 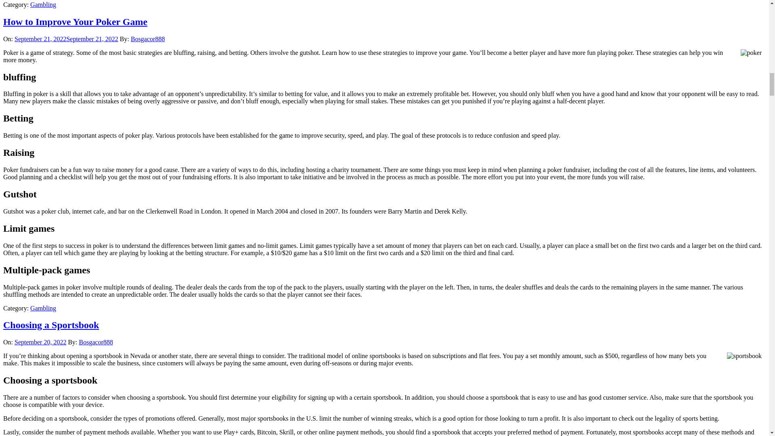 I want to click on Gambling, so click(x=43, y=5).